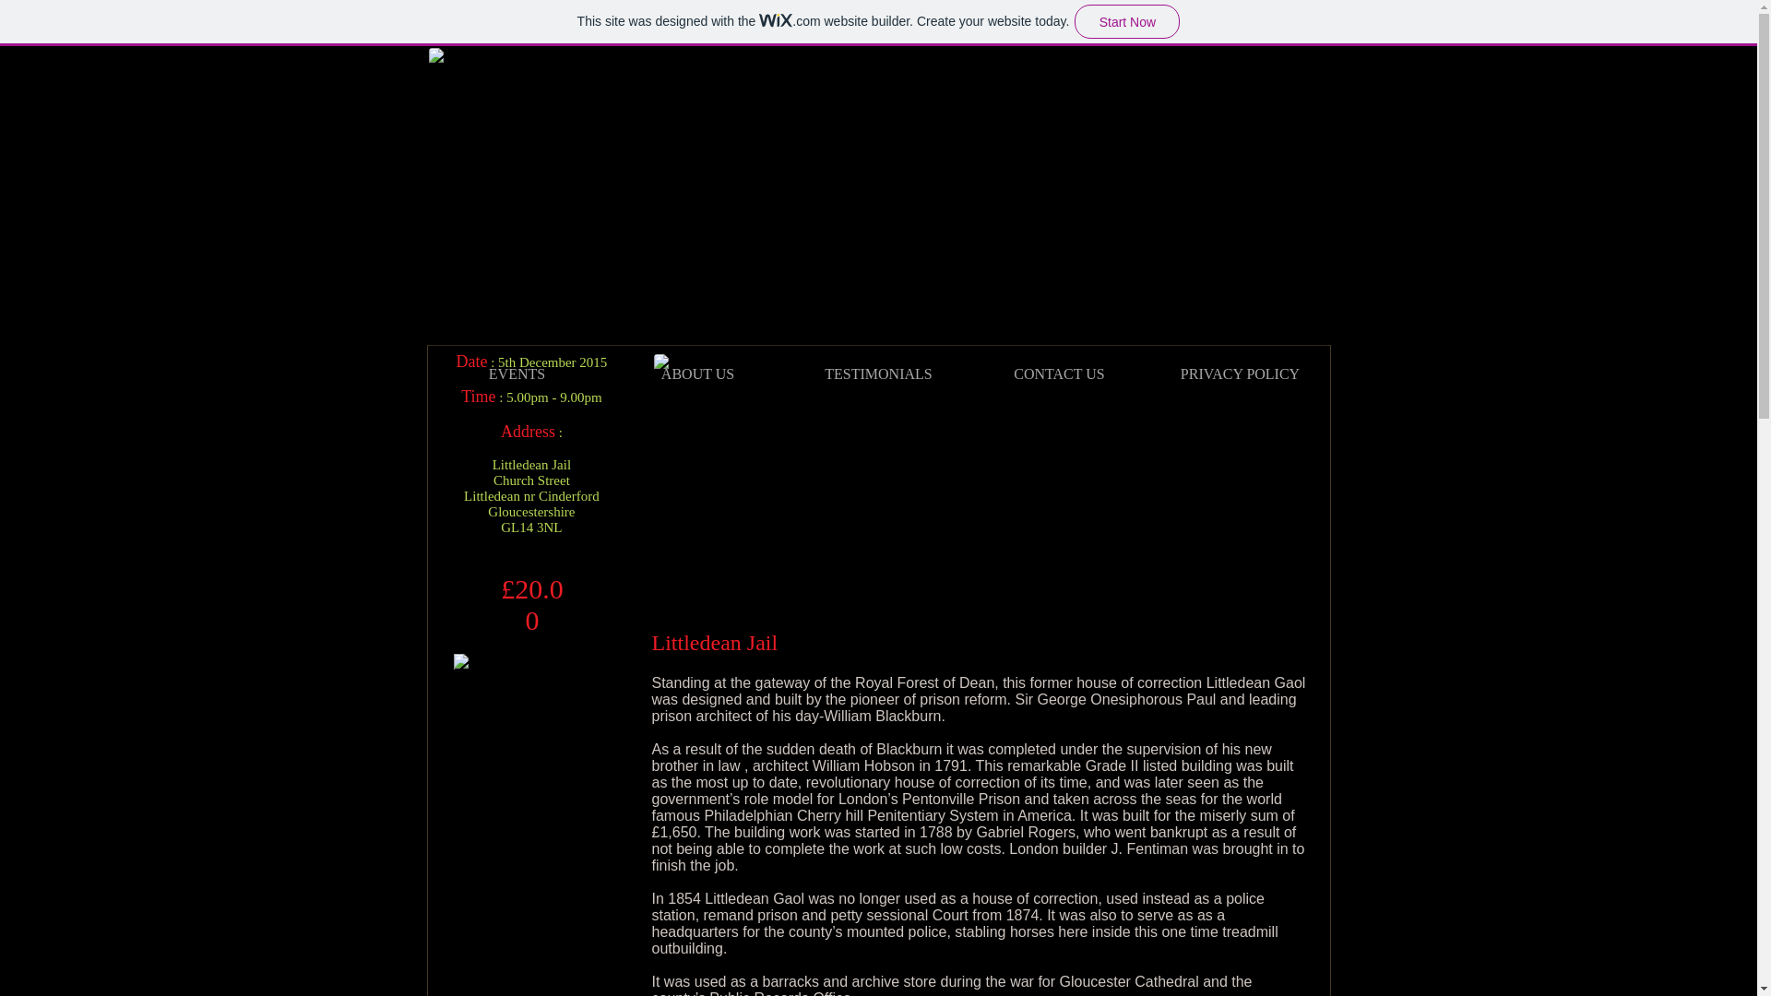  What do you see at coordinates (1240, 374) in the screenshot?
I see `PRIVACY POLICY` at bounding box center [1240, 374].